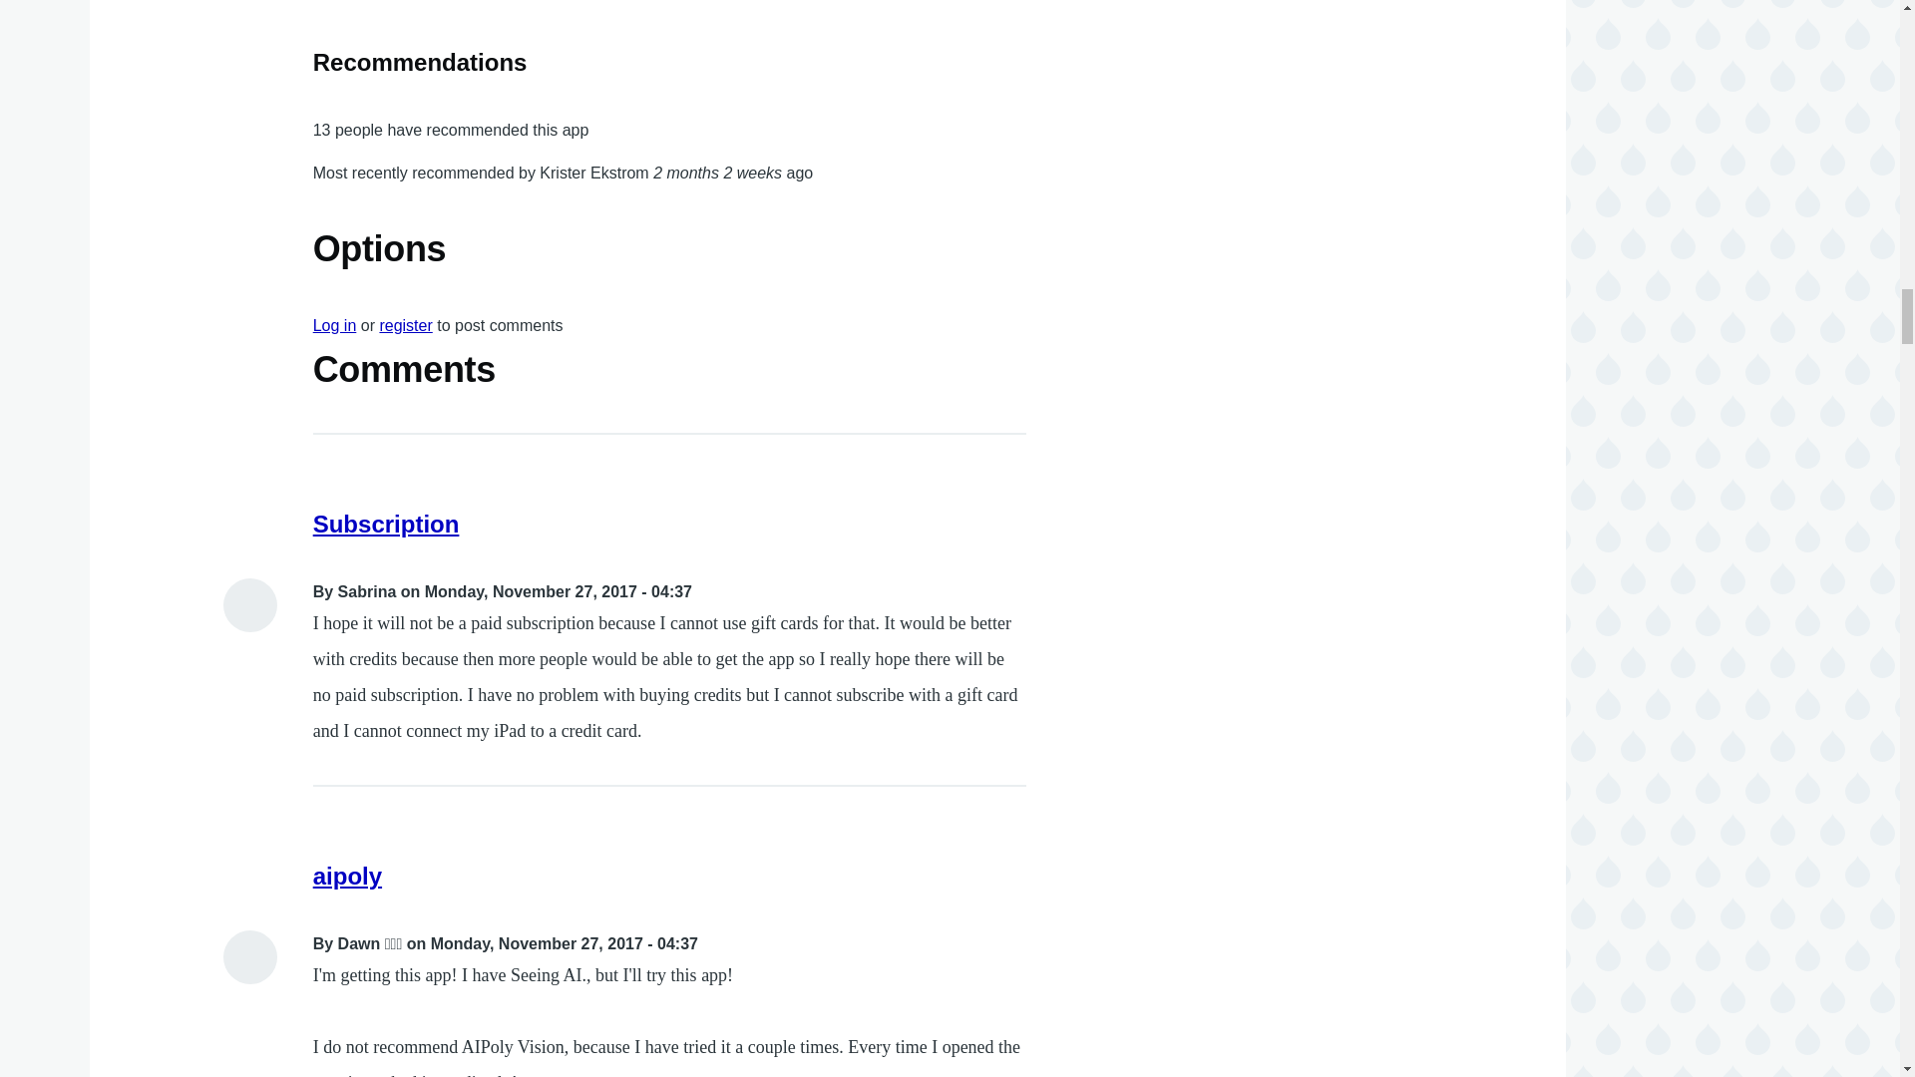 The width and height of the screenshot is (1915, 1077). Describe the element at coordinates (386, 523) in the screenshot. I see `Subscription` at that location.